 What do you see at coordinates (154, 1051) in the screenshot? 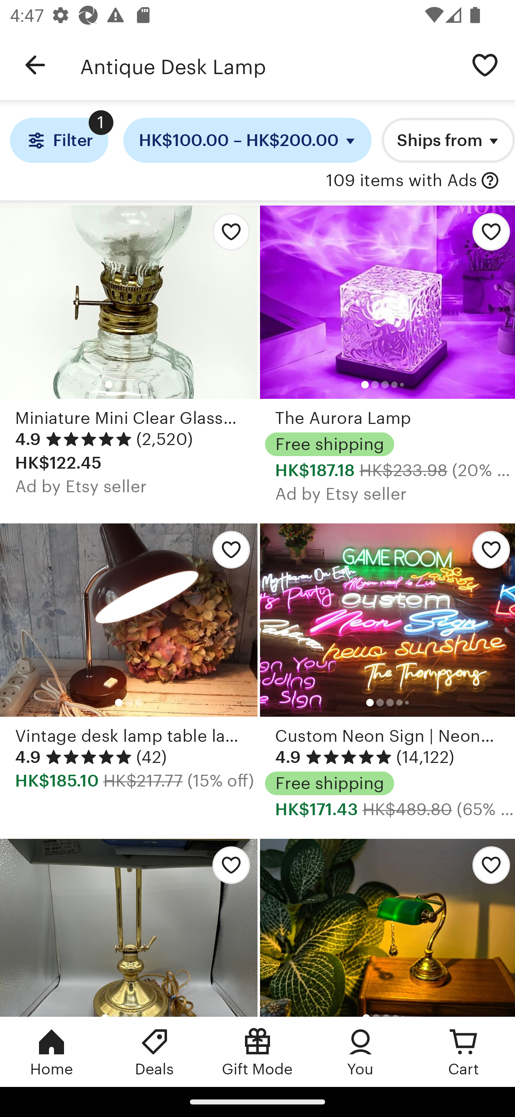
I see `Deals` at bounding box center [154, 1051].